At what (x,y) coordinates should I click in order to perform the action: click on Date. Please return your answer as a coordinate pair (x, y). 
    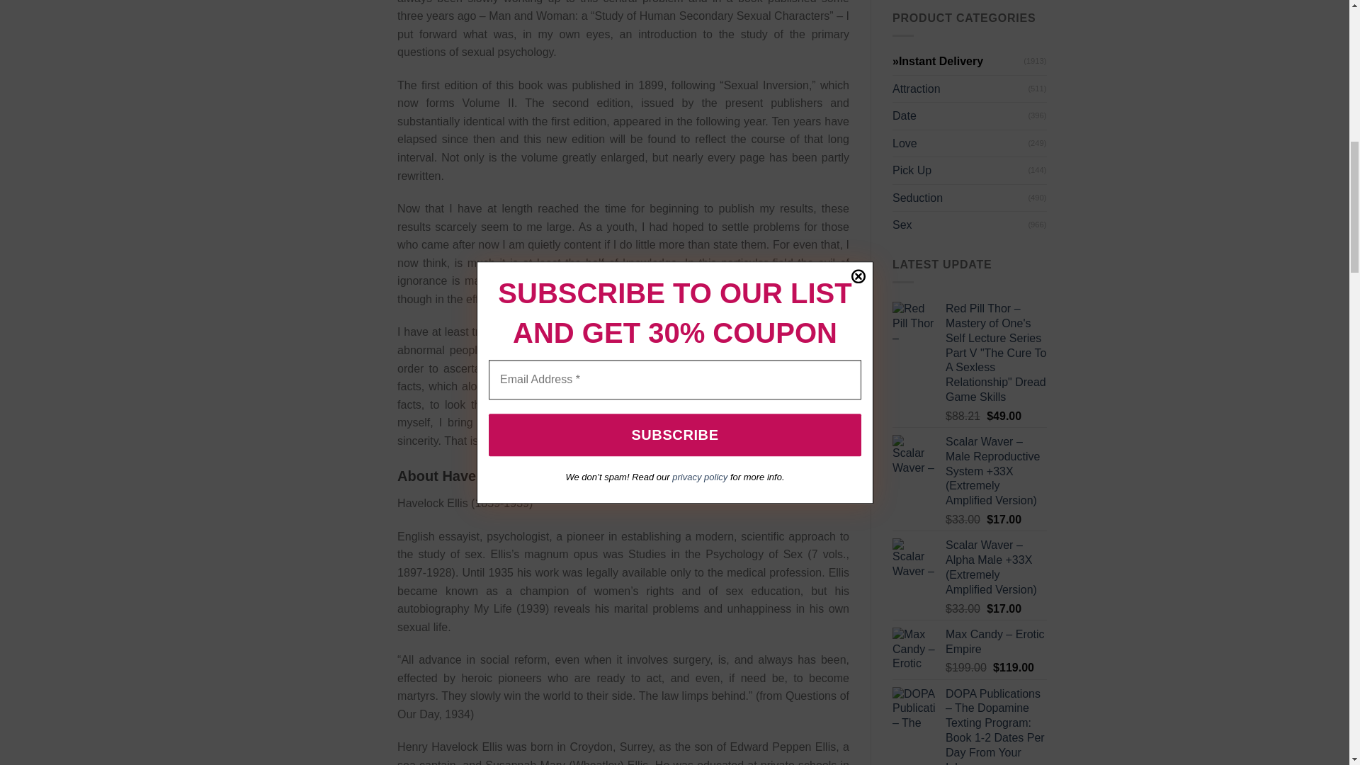
    Looking at the image, I should click on (960, 115).